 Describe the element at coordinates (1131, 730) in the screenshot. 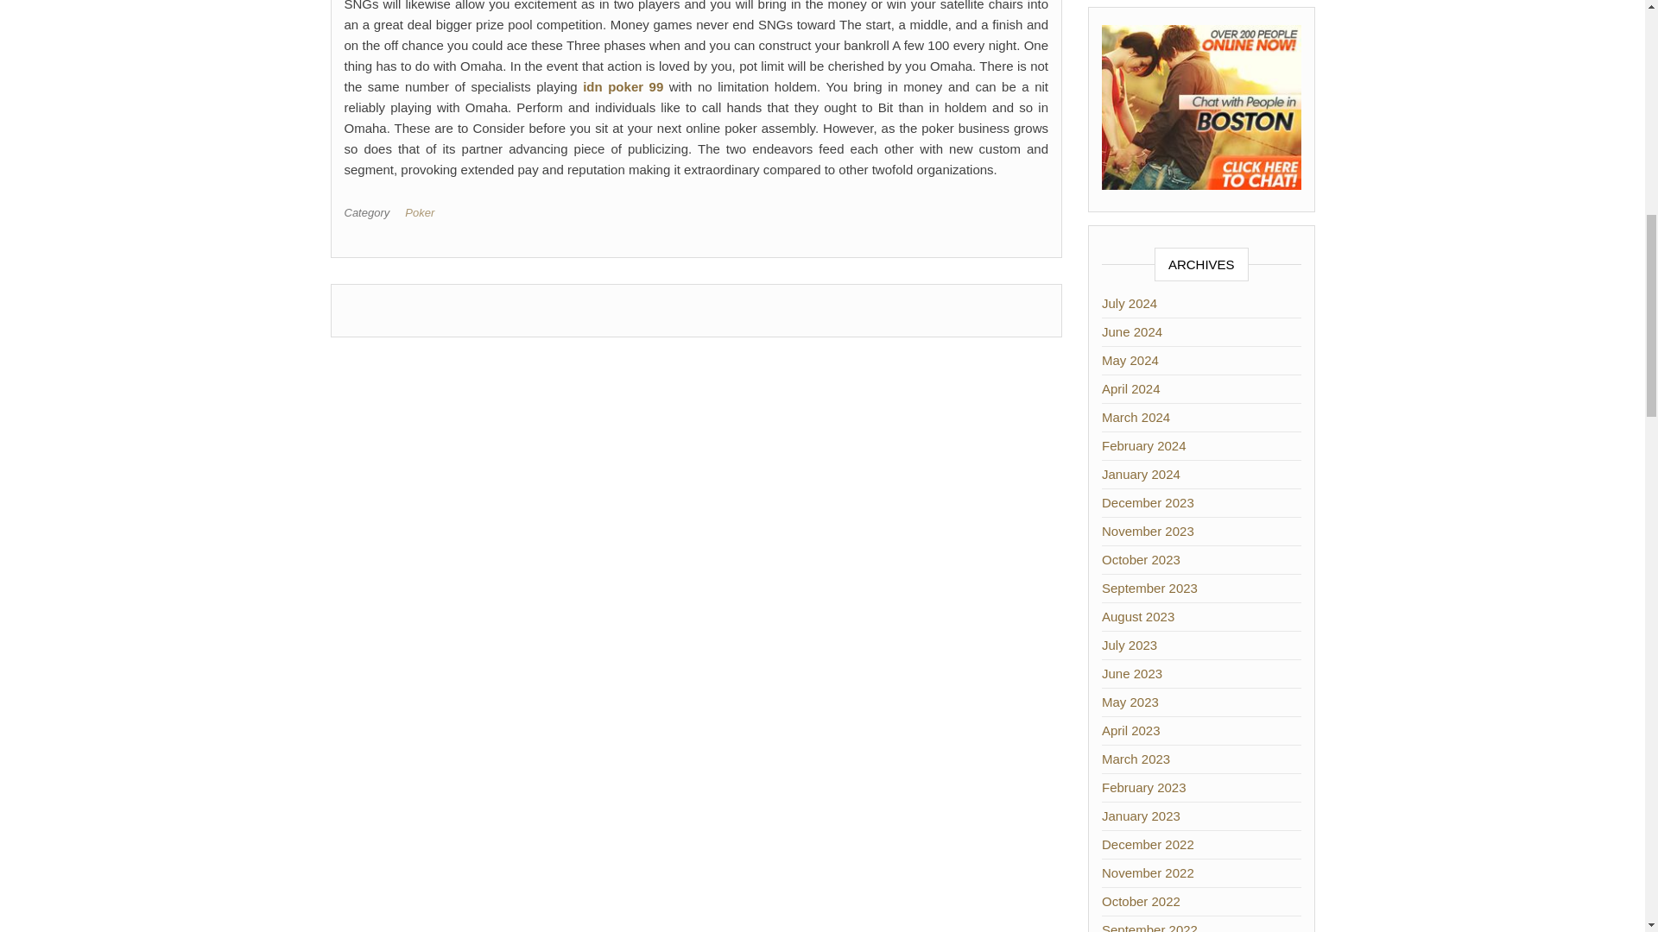

I see `April 2023` at that location.